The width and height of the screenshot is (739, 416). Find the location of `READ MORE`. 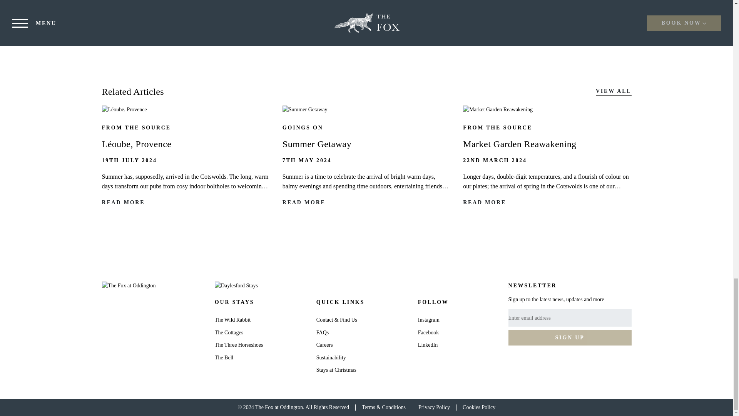

READ MORE is located at coordinates (485, 203).